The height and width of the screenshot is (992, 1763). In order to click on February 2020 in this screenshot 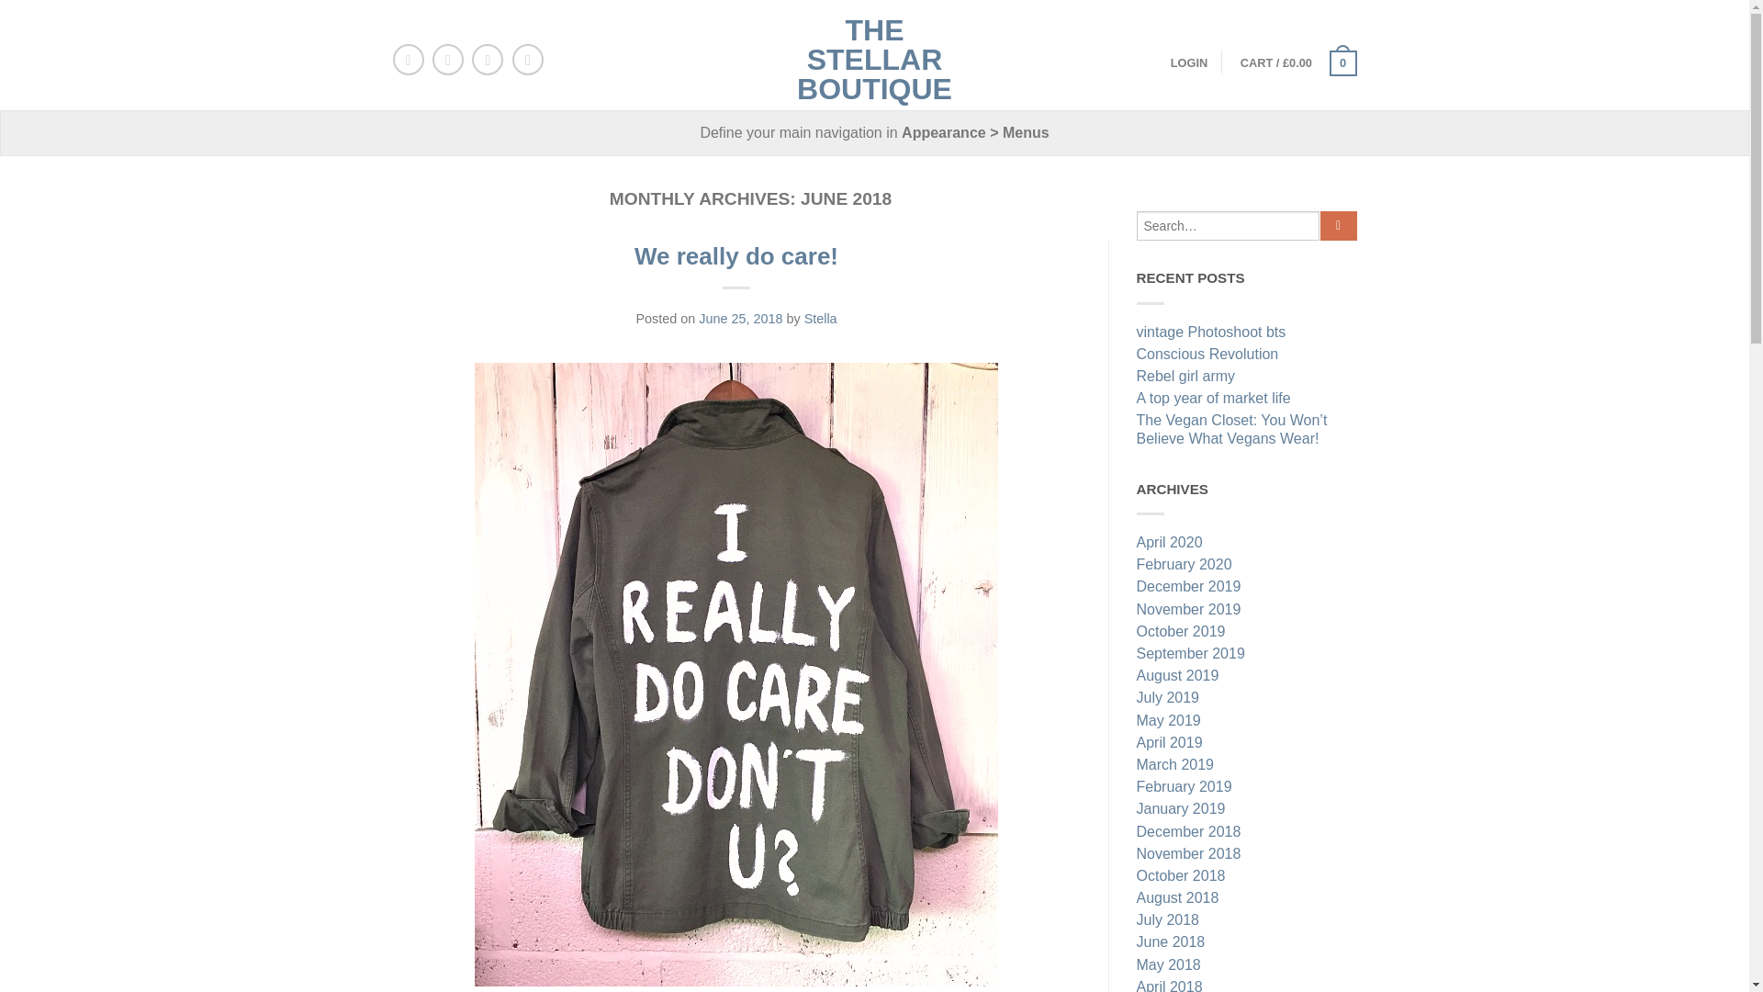, I will do `click(1247, 566)`.